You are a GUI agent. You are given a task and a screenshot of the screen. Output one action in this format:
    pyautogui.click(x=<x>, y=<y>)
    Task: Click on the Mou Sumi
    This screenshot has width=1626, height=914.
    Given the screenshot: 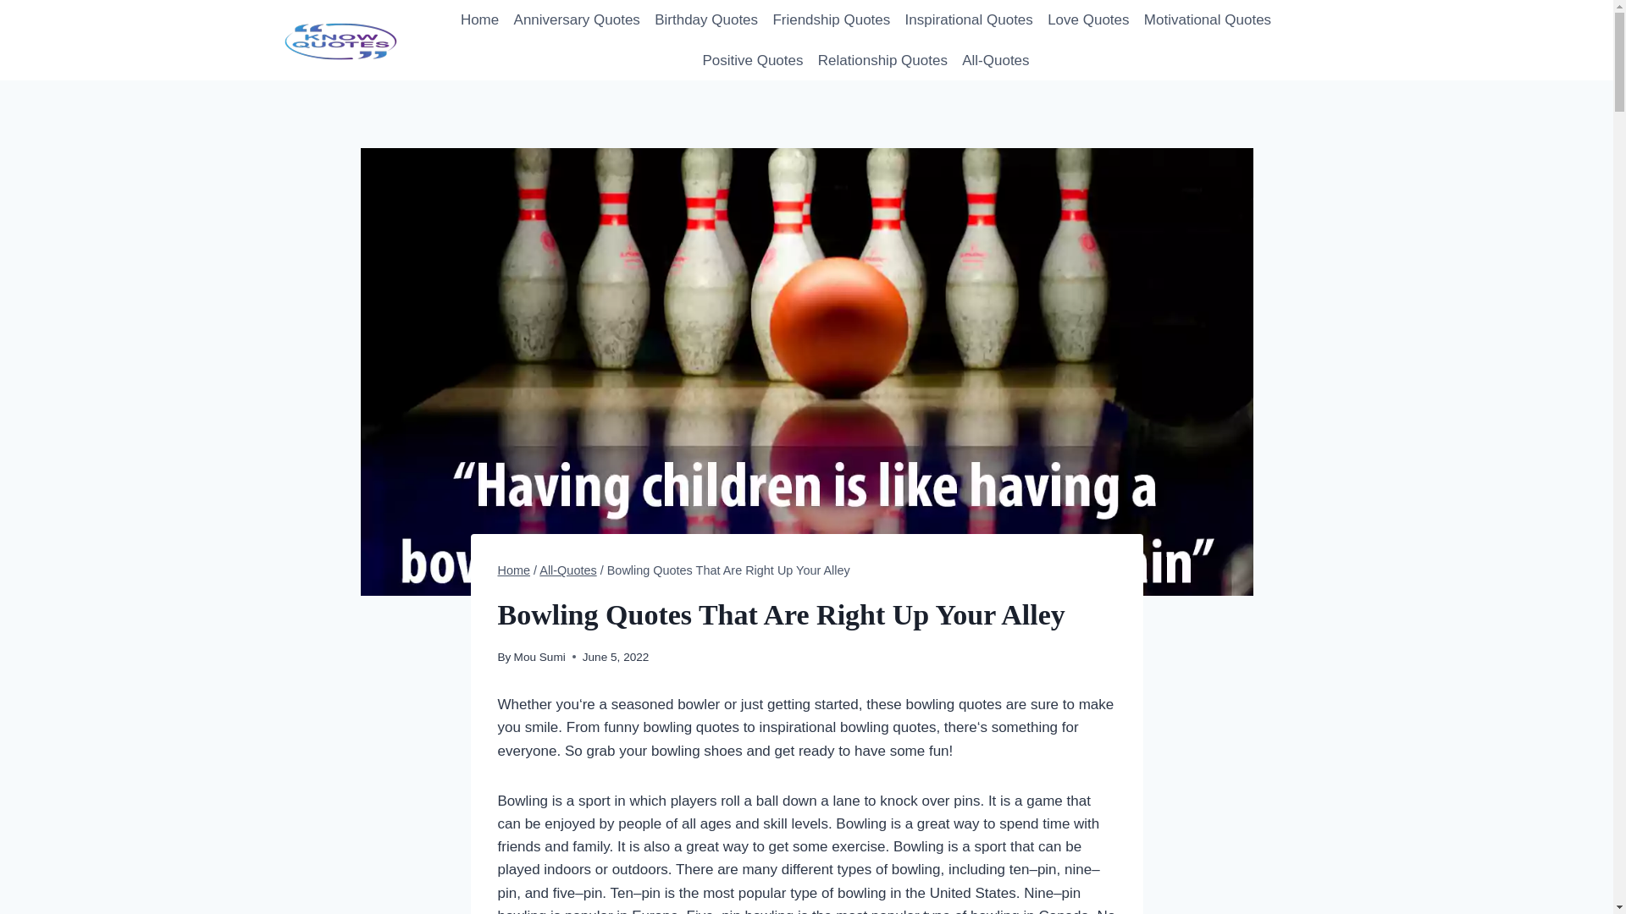 What is the action you would take?
    pyautogui.click(x=539, y=657)
    